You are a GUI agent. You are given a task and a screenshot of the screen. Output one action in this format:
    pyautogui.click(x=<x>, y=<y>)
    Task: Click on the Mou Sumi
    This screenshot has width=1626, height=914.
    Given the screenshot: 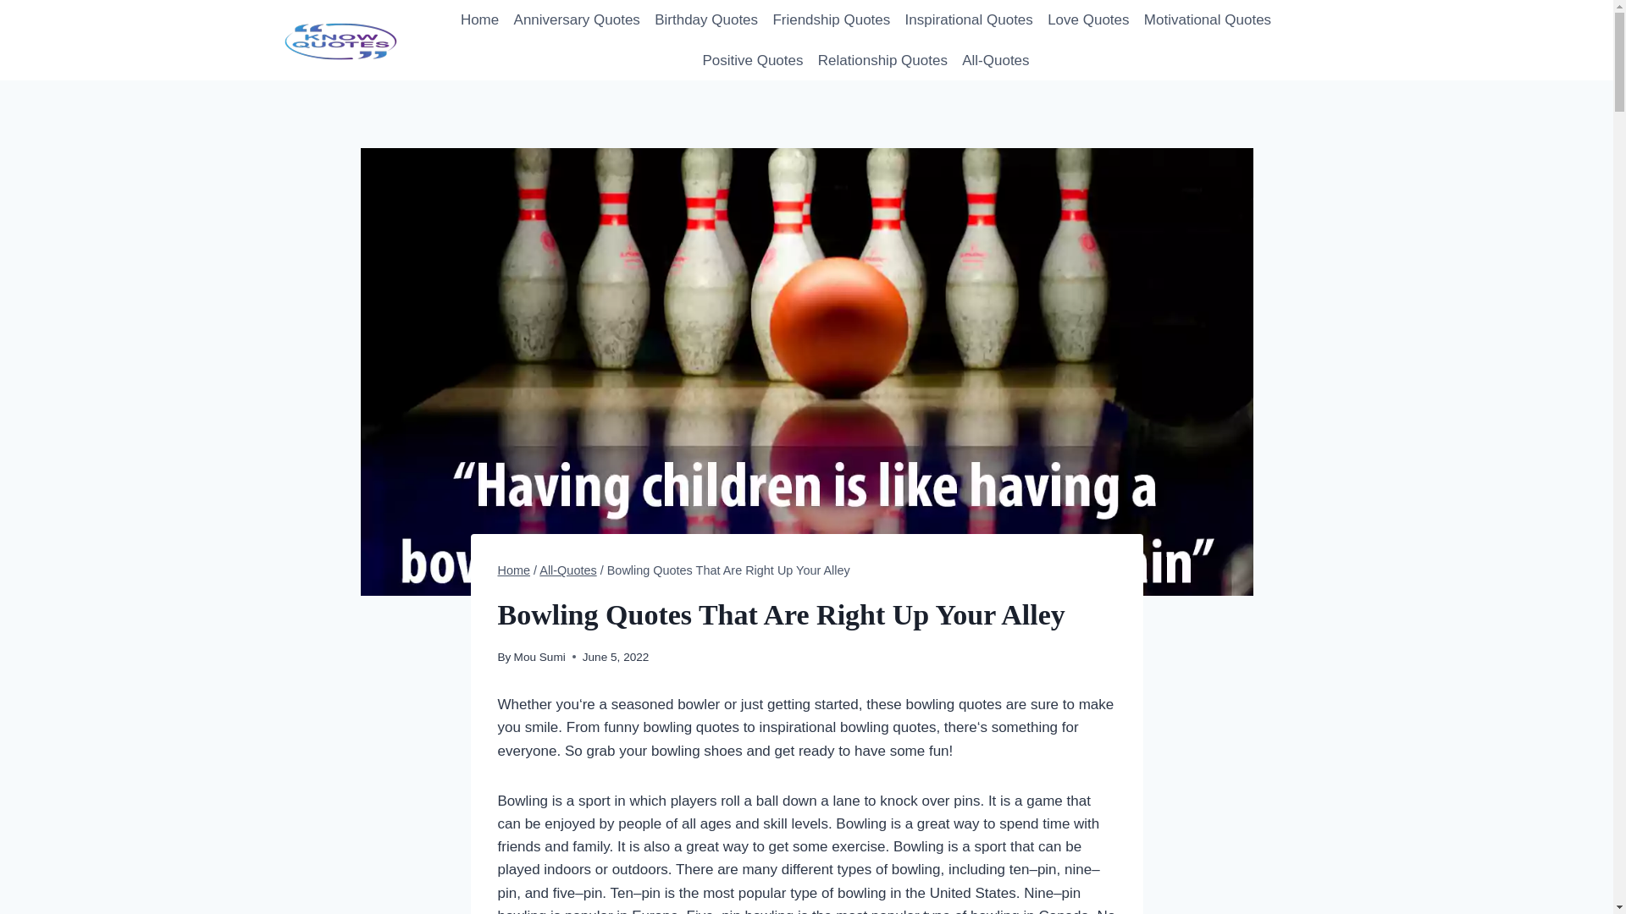 What is the action you would take?
    pyautogui.click(x=539, y=657)
    